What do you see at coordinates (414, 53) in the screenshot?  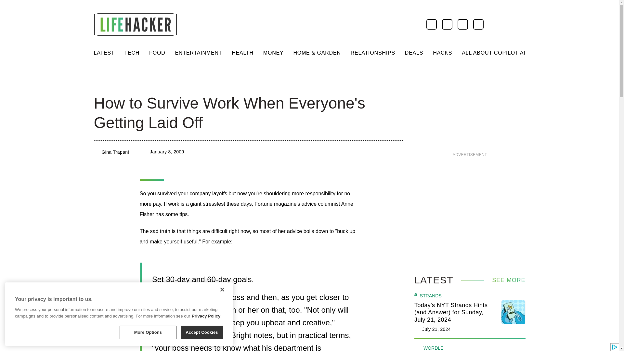 I see `DEALS` at bounding box center [414, 53].